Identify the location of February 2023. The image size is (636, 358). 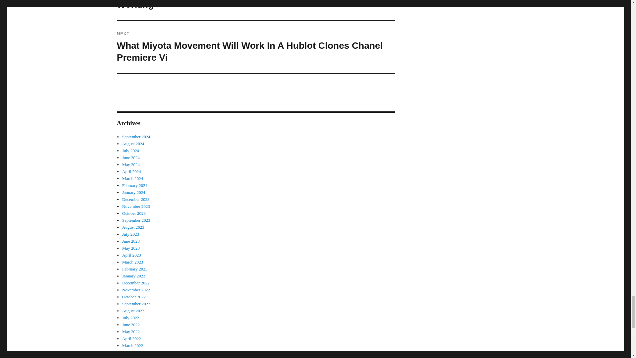
(134, 268).